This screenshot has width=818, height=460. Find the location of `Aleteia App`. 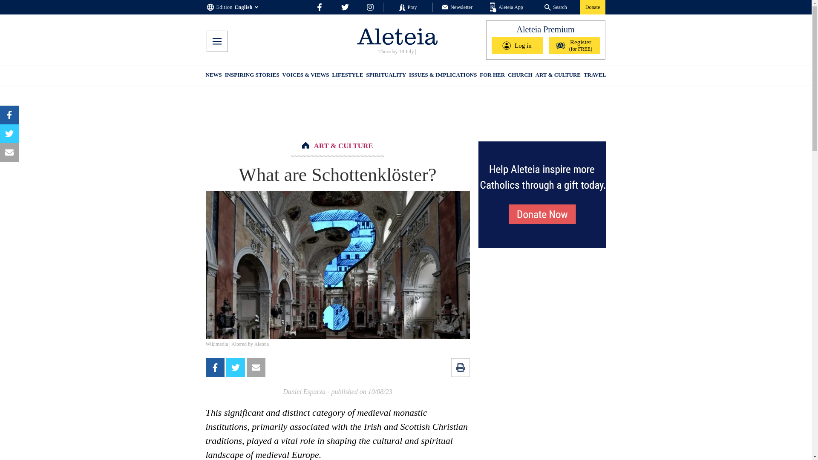

Aleteia App is located at coordinates (507, 8).